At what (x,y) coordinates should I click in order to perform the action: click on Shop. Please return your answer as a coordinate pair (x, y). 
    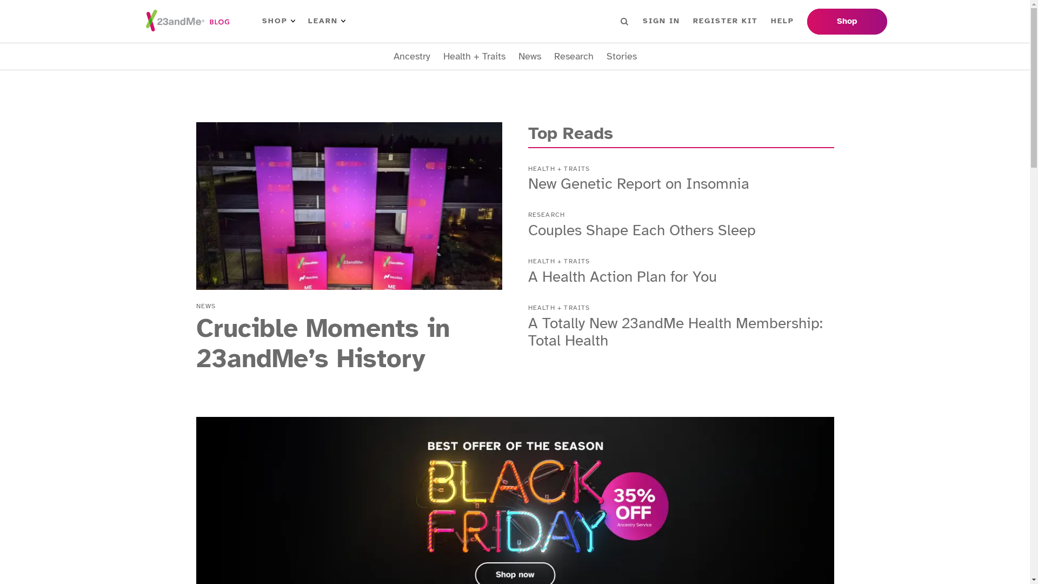
    Looking at the image, I should click on (847, 22).